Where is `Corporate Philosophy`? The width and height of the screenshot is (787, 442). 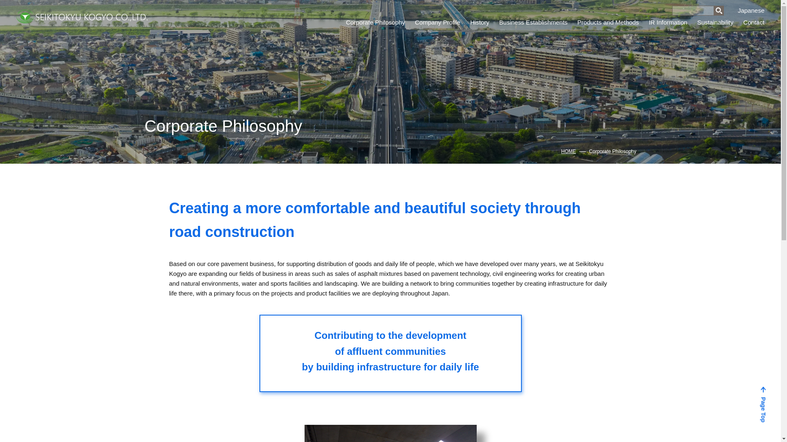
Corporate Philosophy is located at coordinates (375, 22).